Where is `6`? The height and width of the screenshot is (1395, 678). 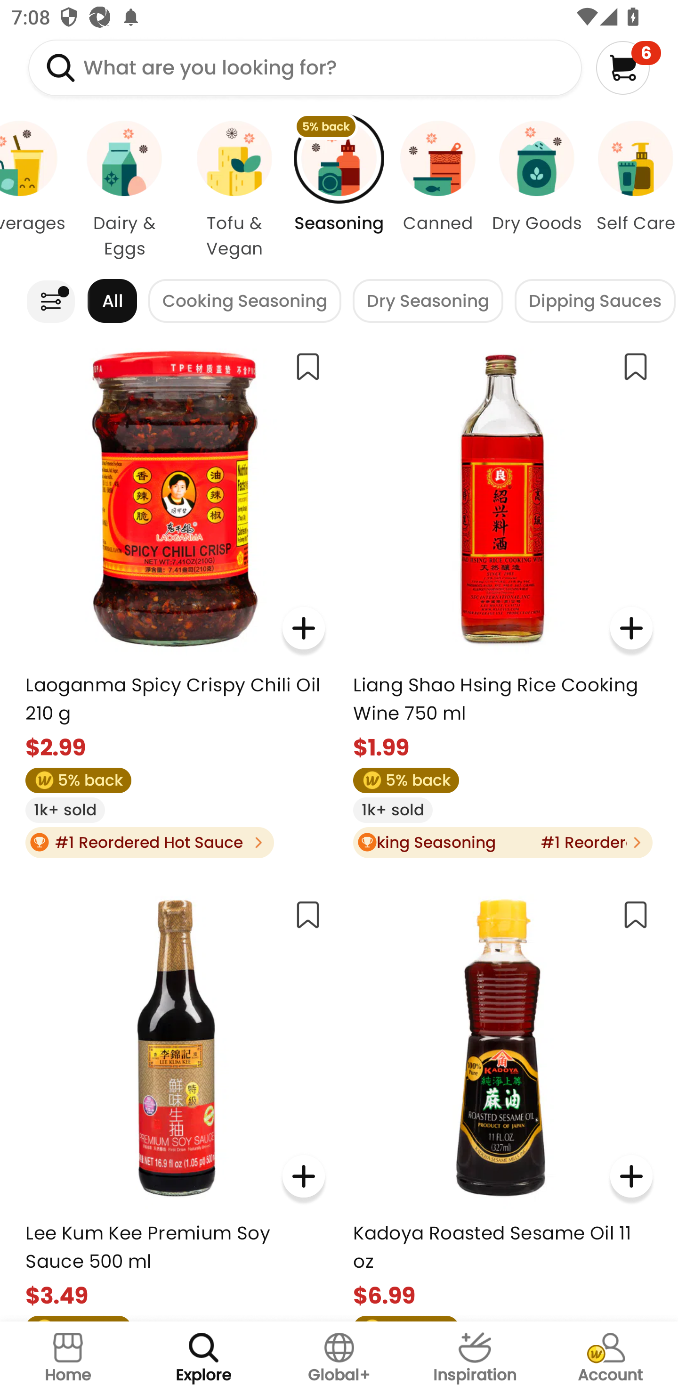
6 is located at coordinates (628, 67).